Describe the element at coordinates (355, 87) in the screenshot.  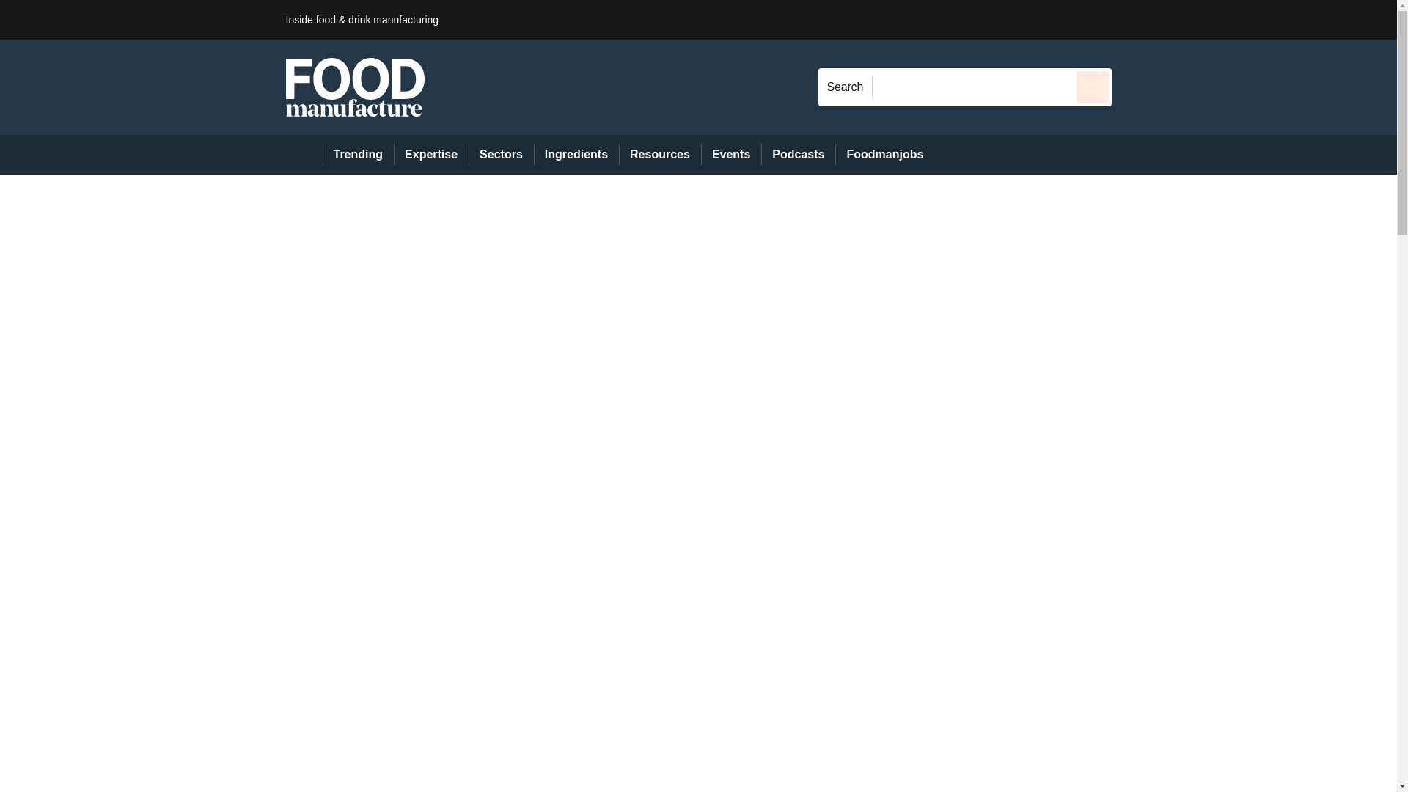
I see `FoodManufacture` at that location.